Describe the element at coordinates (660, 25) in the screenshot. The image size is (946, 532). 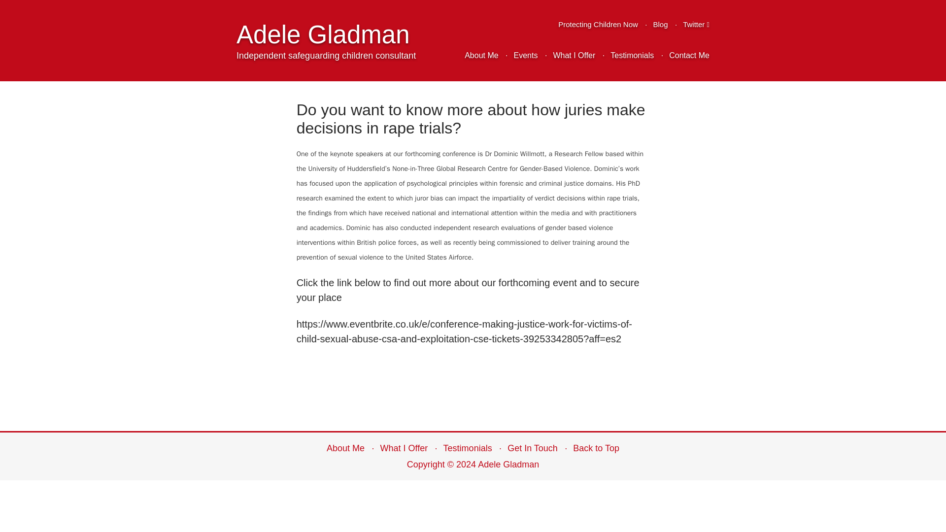
I see `Blog` at that location.